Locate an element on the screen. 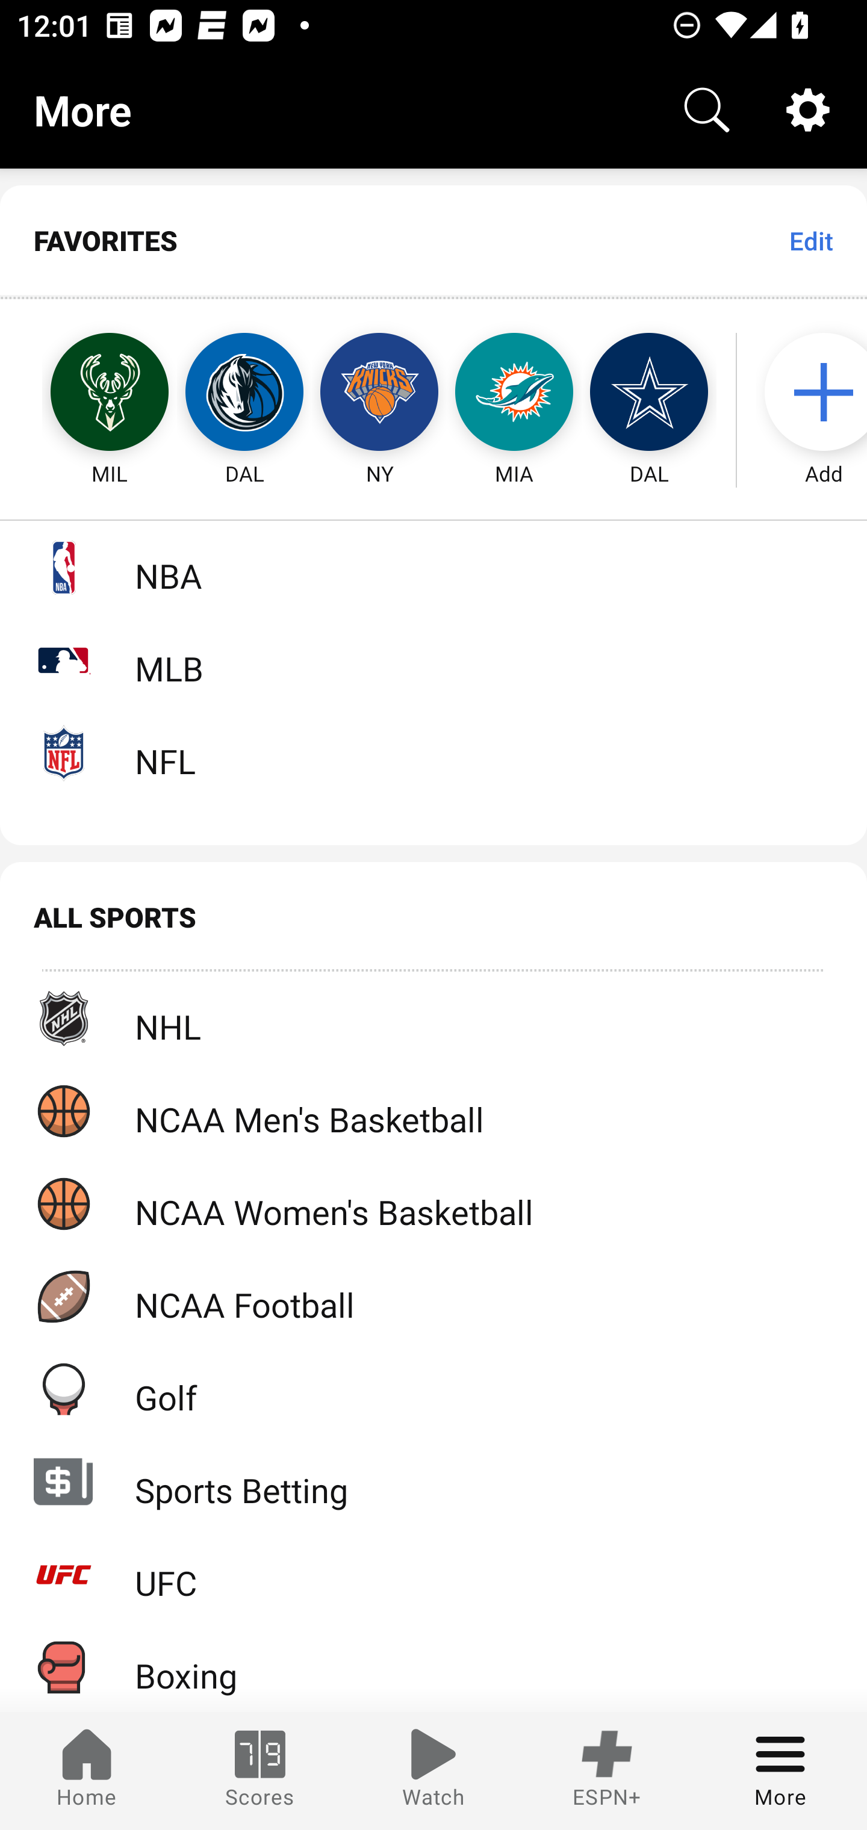 The image size is (867, 1830). Settings is located at coordinates (808, 110).